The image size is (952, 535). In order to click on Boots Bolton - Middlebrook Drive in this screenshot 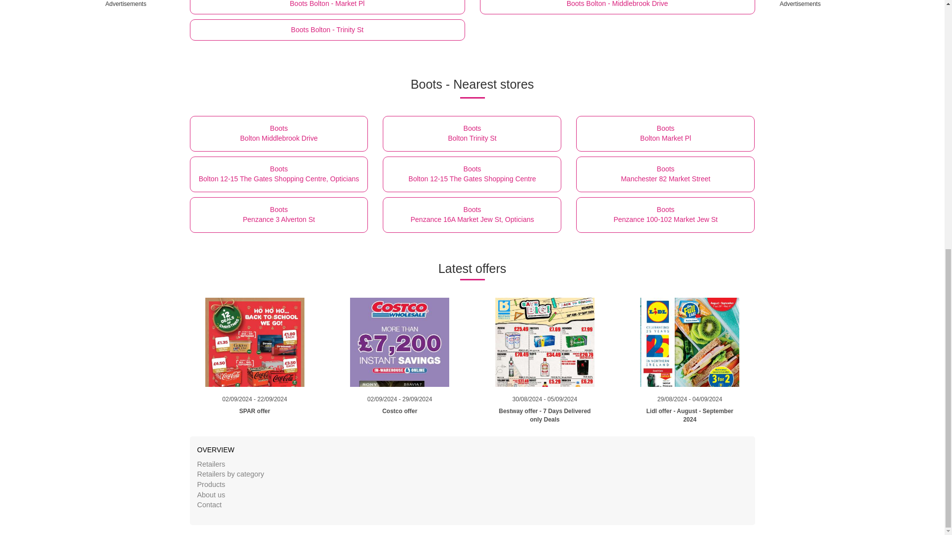, I will do `click(617, 7)`.